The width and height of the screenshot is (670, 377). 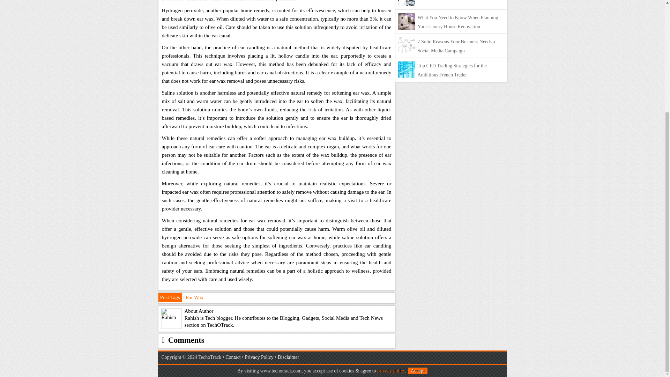 I want to click on Accept, so click(x=417, y=215).